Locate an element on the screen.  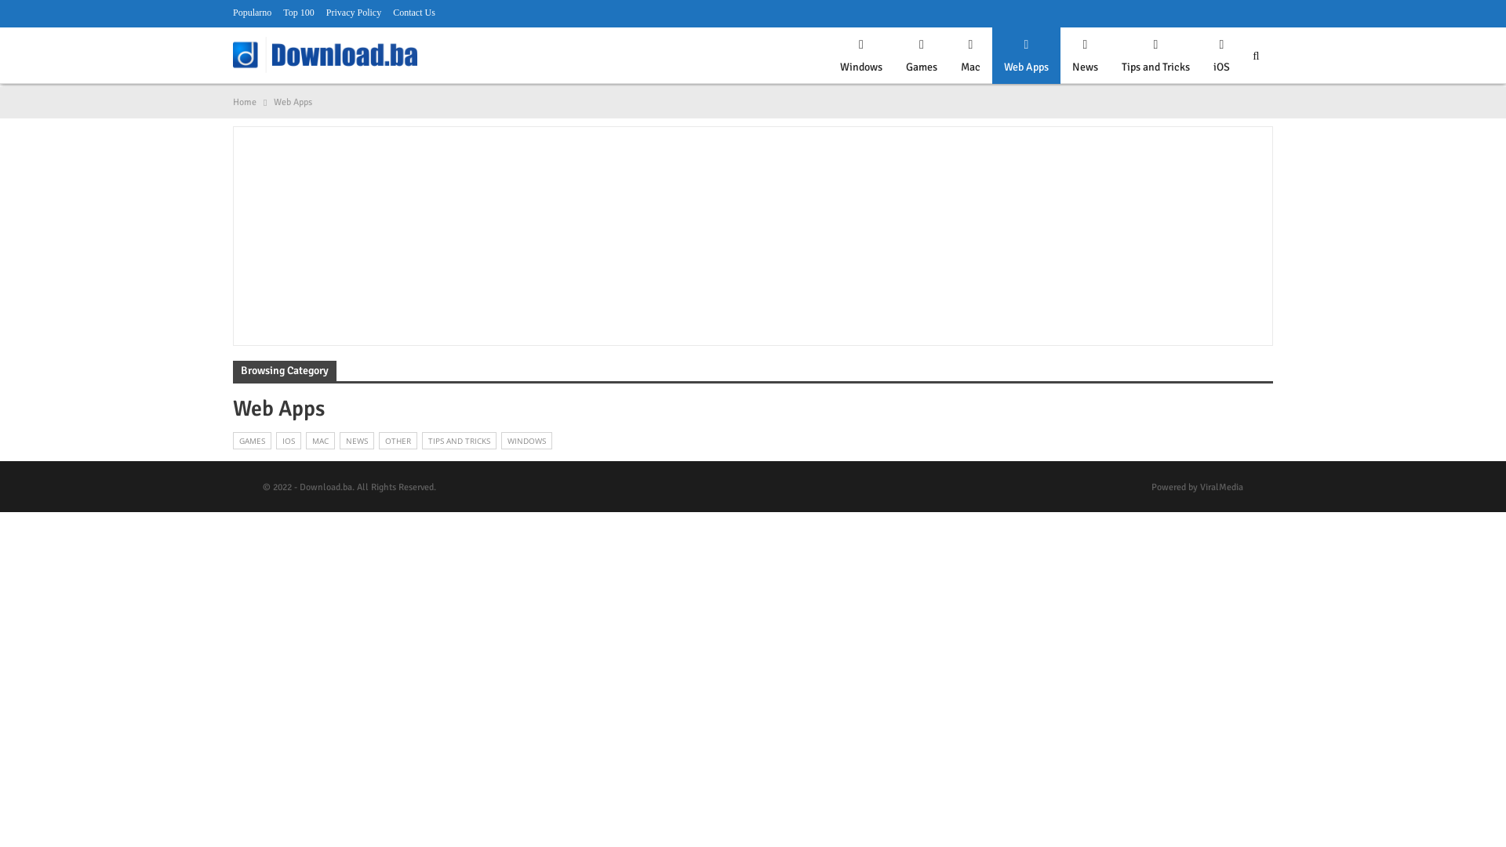
News is located at coordinates (1086, 60).